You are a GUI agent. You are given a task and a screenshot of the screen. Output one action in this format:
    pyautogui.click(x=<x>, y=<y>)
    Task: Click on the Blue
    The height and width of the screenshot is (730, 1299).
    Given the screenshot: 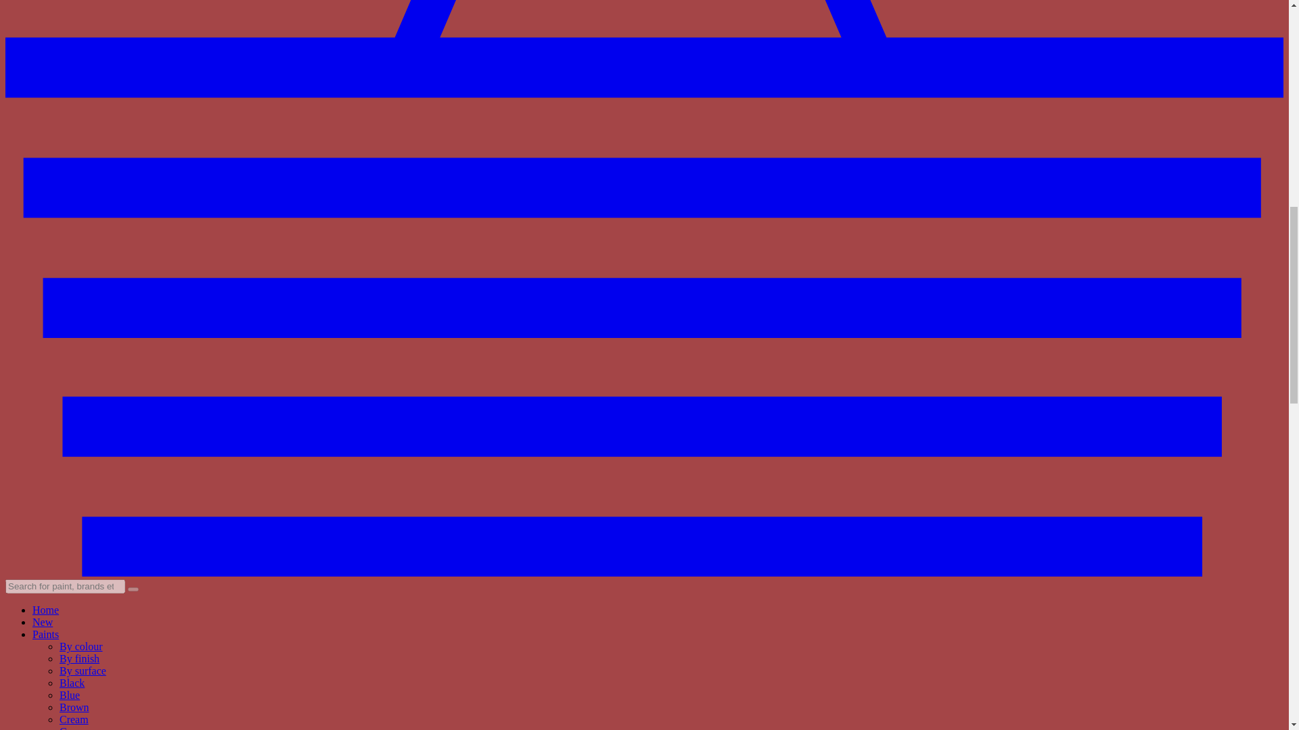 What is the action you would take?
    pyautogui.click(x=69, y=695)
    